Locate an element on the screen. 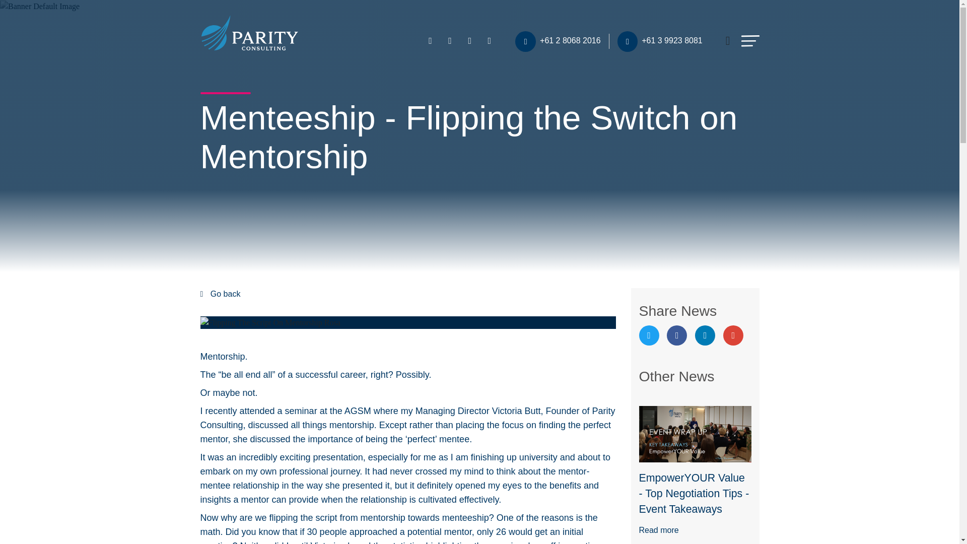  Email is located at coordinates (733, 335).